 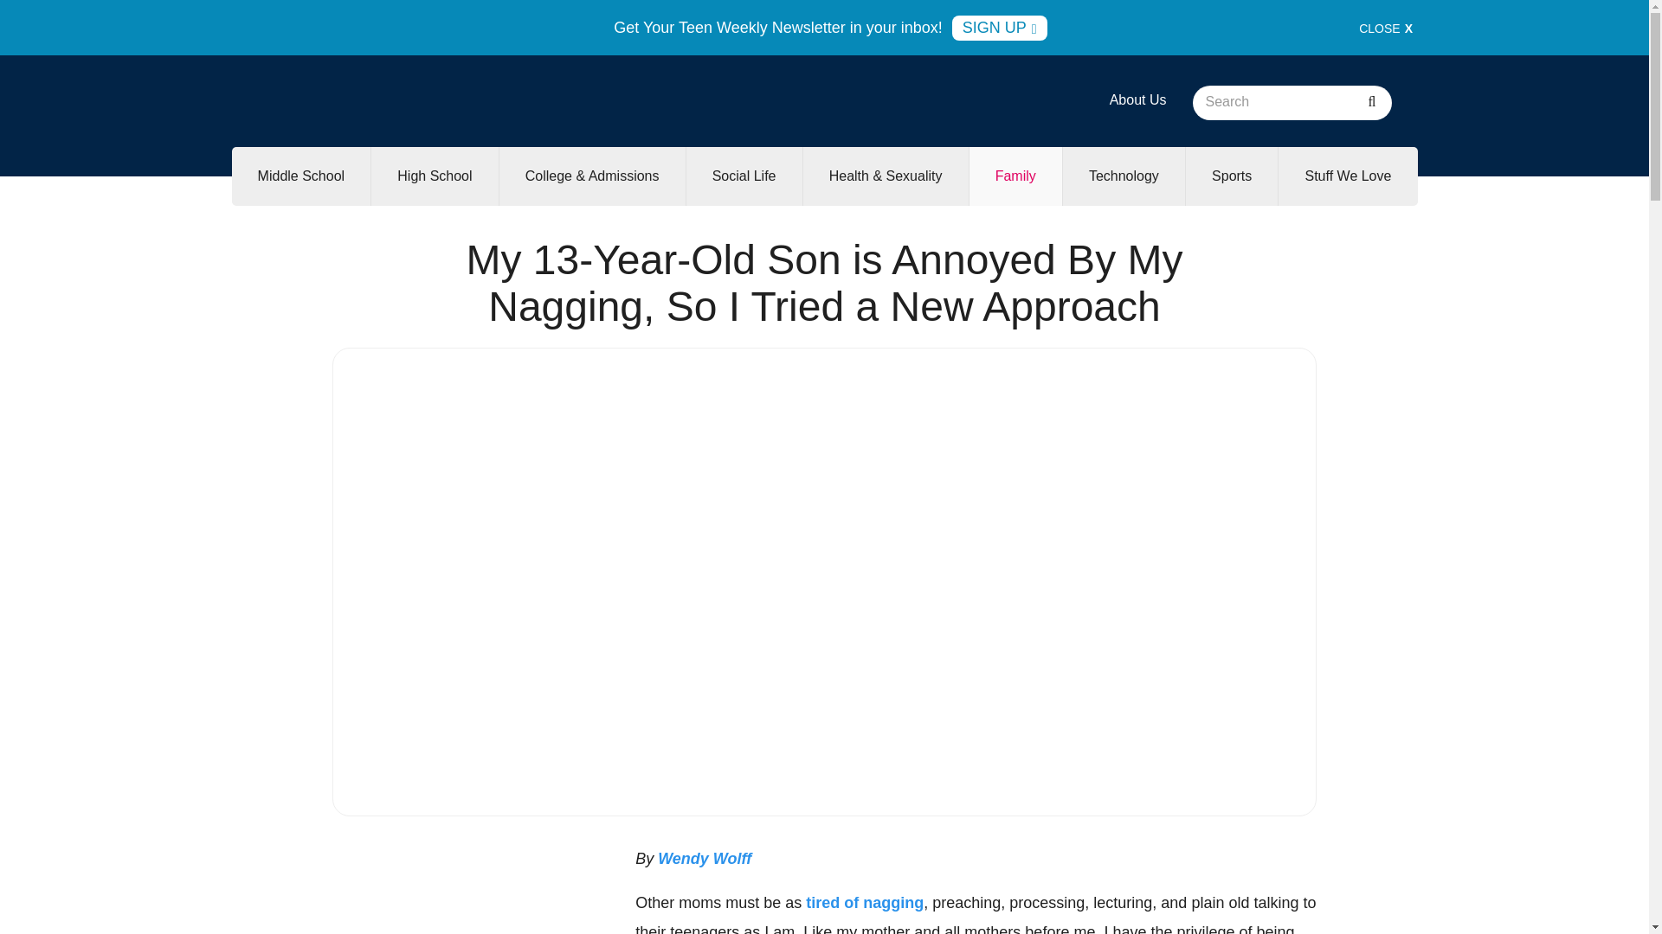 What do you see at coordinates (1015, 176) in the screenshot?
I see `Family` at bounding box center [1015, 176].